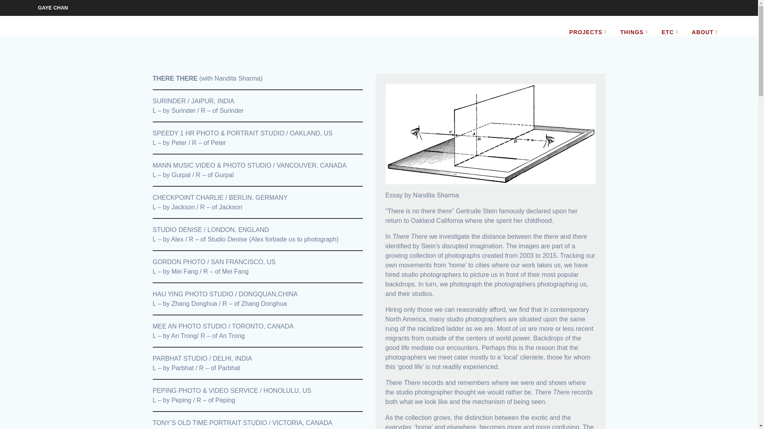  I want to click on ETC, so click(671, 32).